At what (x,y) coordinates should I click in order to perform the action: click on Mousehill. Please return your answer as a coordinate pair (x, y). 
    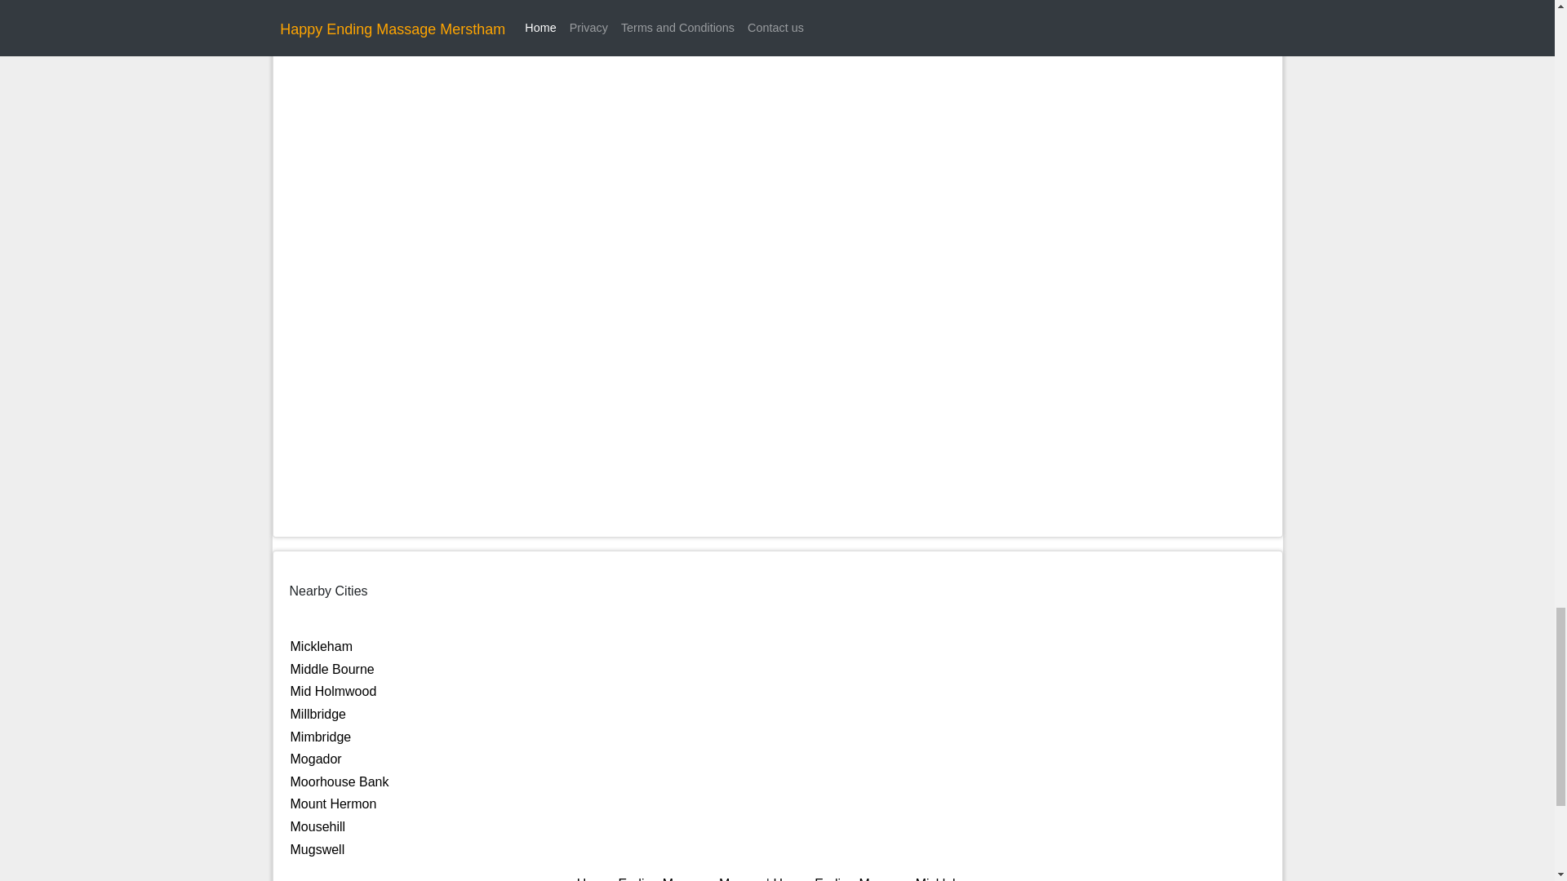
    Looking at the image, I should click on (318, 826).